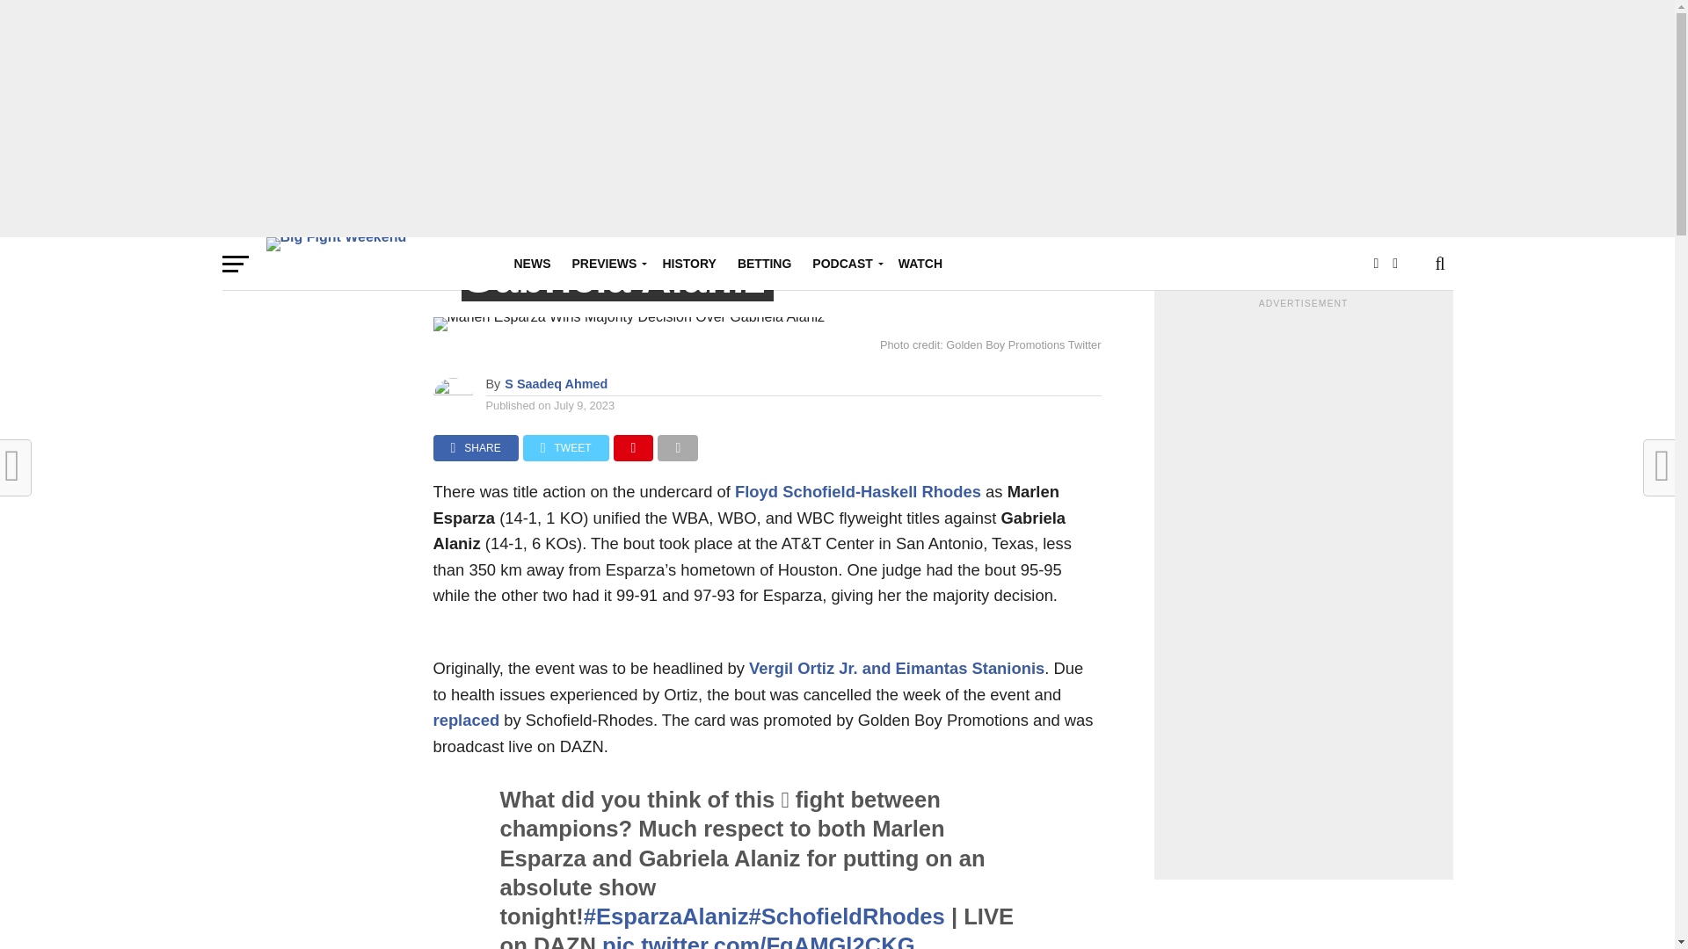 The height and width of the screenshot is (949, 1688). I want to click on WATCH, so click(920, 264).